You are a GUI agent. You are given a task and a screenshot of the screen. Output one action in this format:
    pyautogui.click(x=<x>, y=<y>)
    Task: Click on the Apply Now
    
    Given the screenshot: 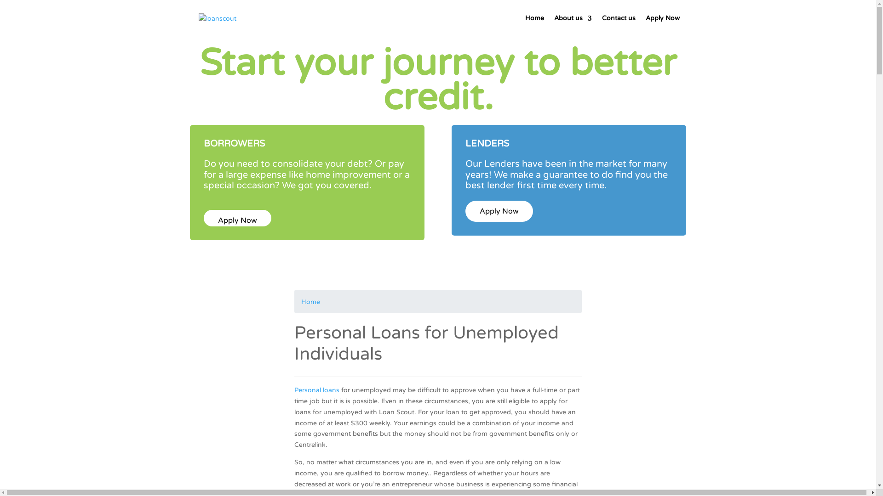 What is the action you would take?
    pyautogui.click(x=499, y=211)
    